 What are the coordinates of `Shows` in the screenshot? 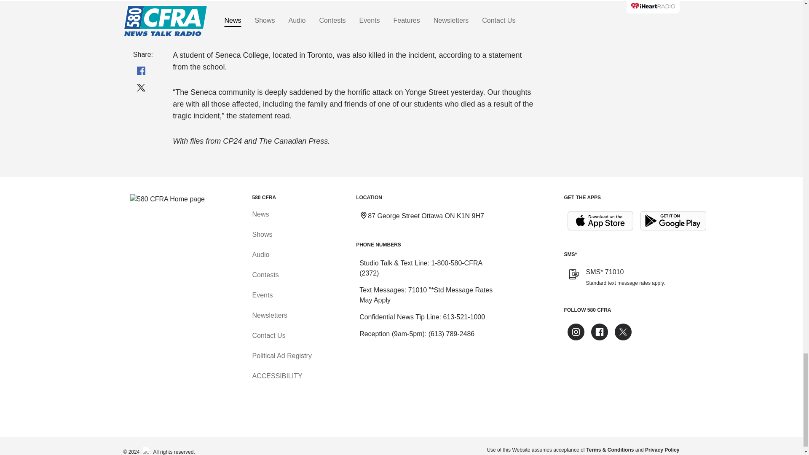 It's located at (262, 234).